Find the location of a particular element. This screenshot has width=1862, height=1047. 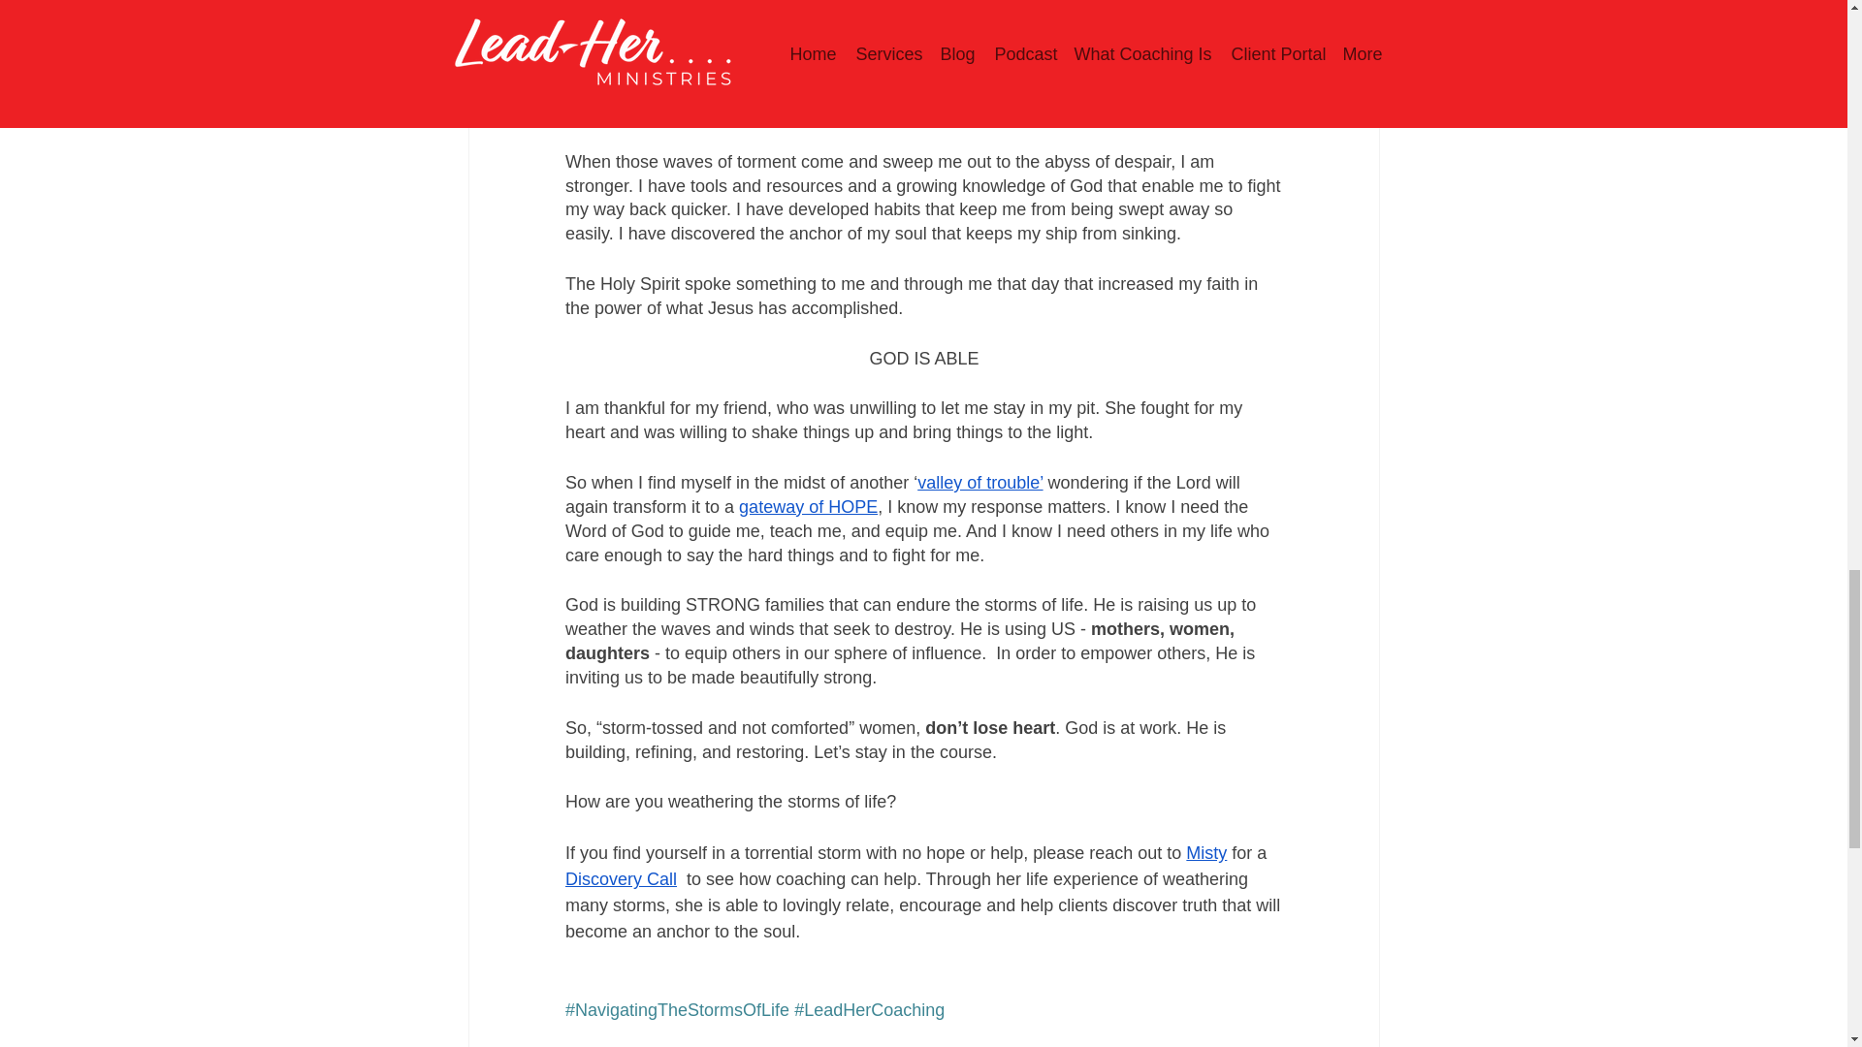

Discovery Call is located at coordinates (619, 878).